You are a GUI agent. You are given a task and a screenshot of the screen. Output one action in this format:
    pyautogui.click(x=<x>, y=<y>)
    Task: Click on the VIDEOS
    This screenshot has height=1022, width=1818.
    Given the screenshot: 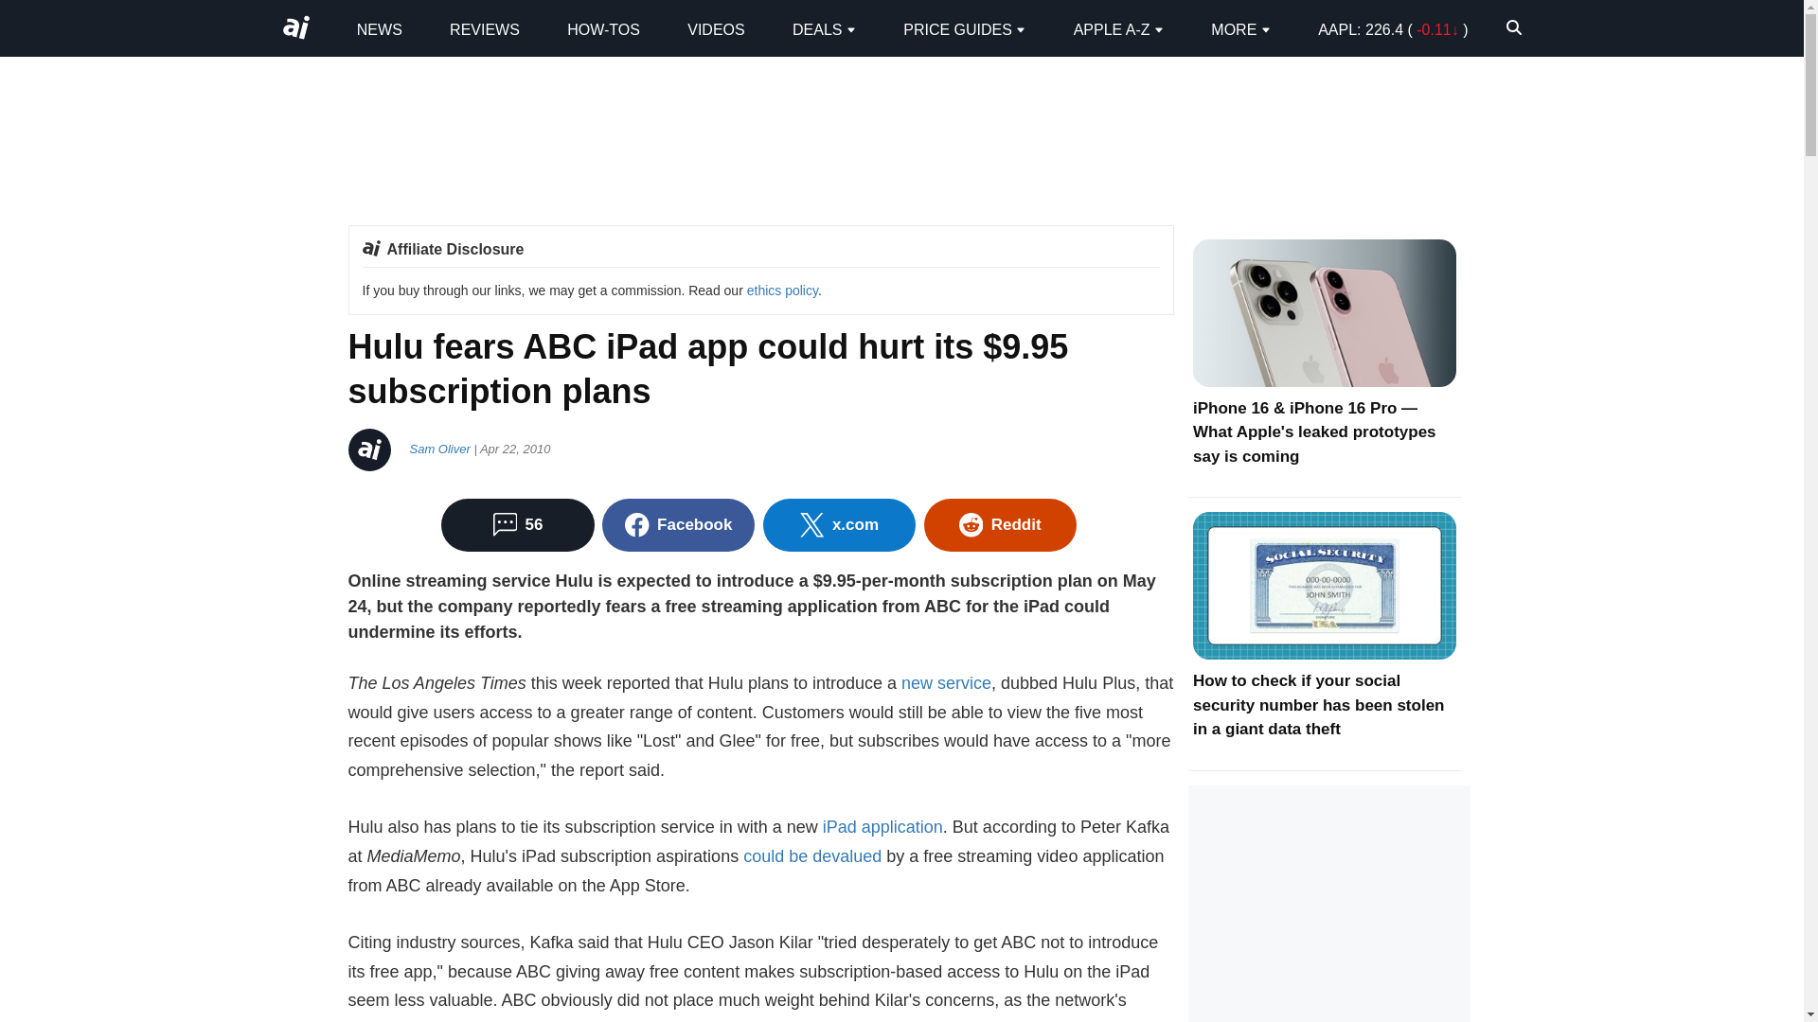 What is the action you would take?
    pyautogui.click(x=715, y=28)
    